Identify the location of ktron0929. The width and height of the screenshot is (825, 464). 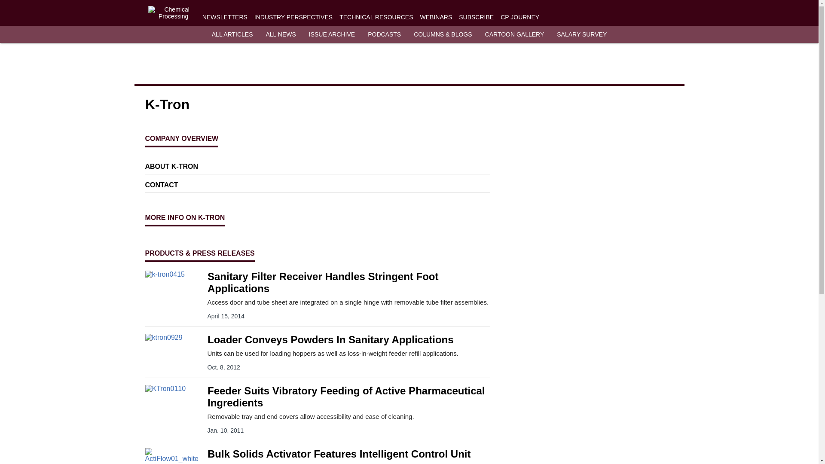
(174, 350).